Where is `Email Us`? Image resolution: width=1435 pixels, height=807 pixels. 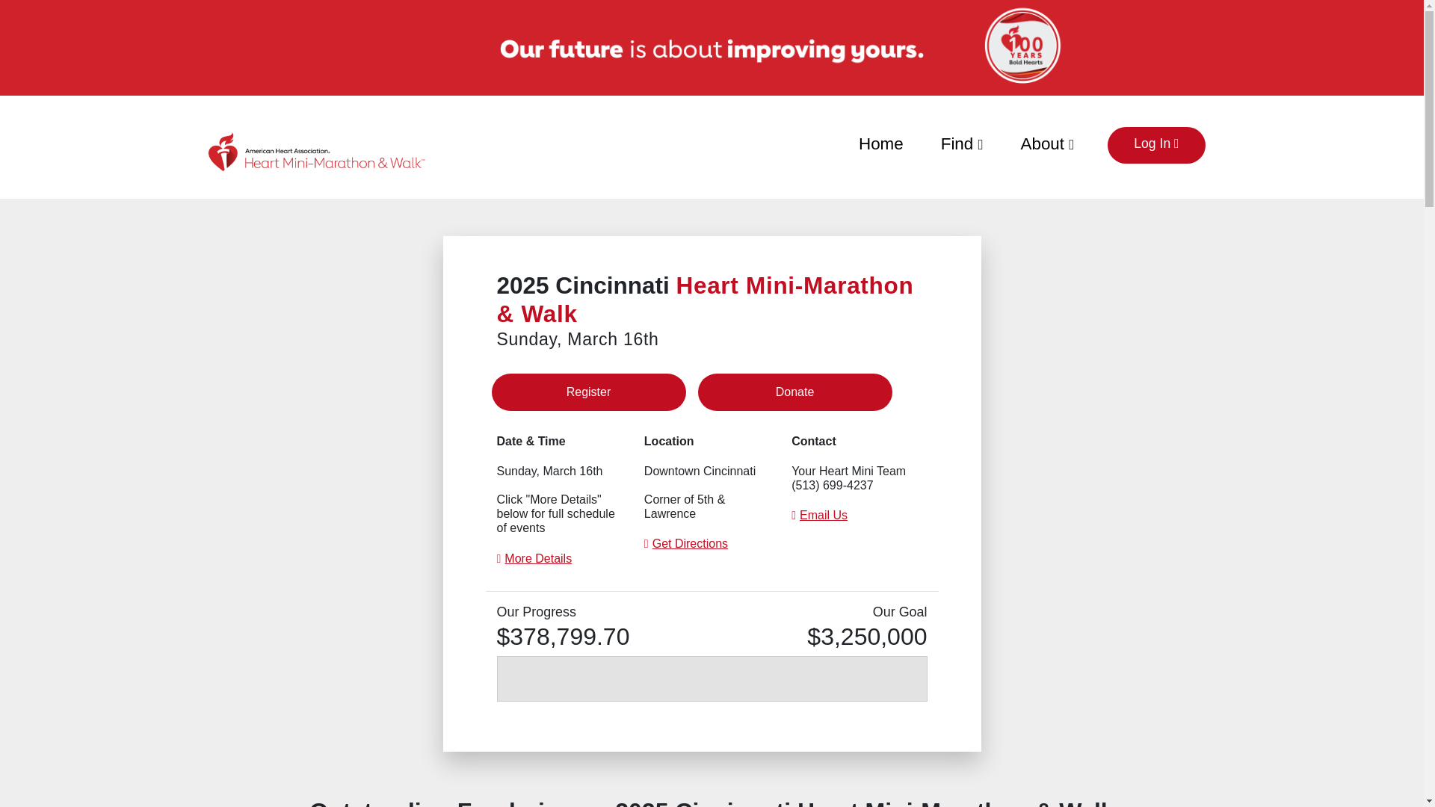 Email Us is located at coordinates (824, 515).